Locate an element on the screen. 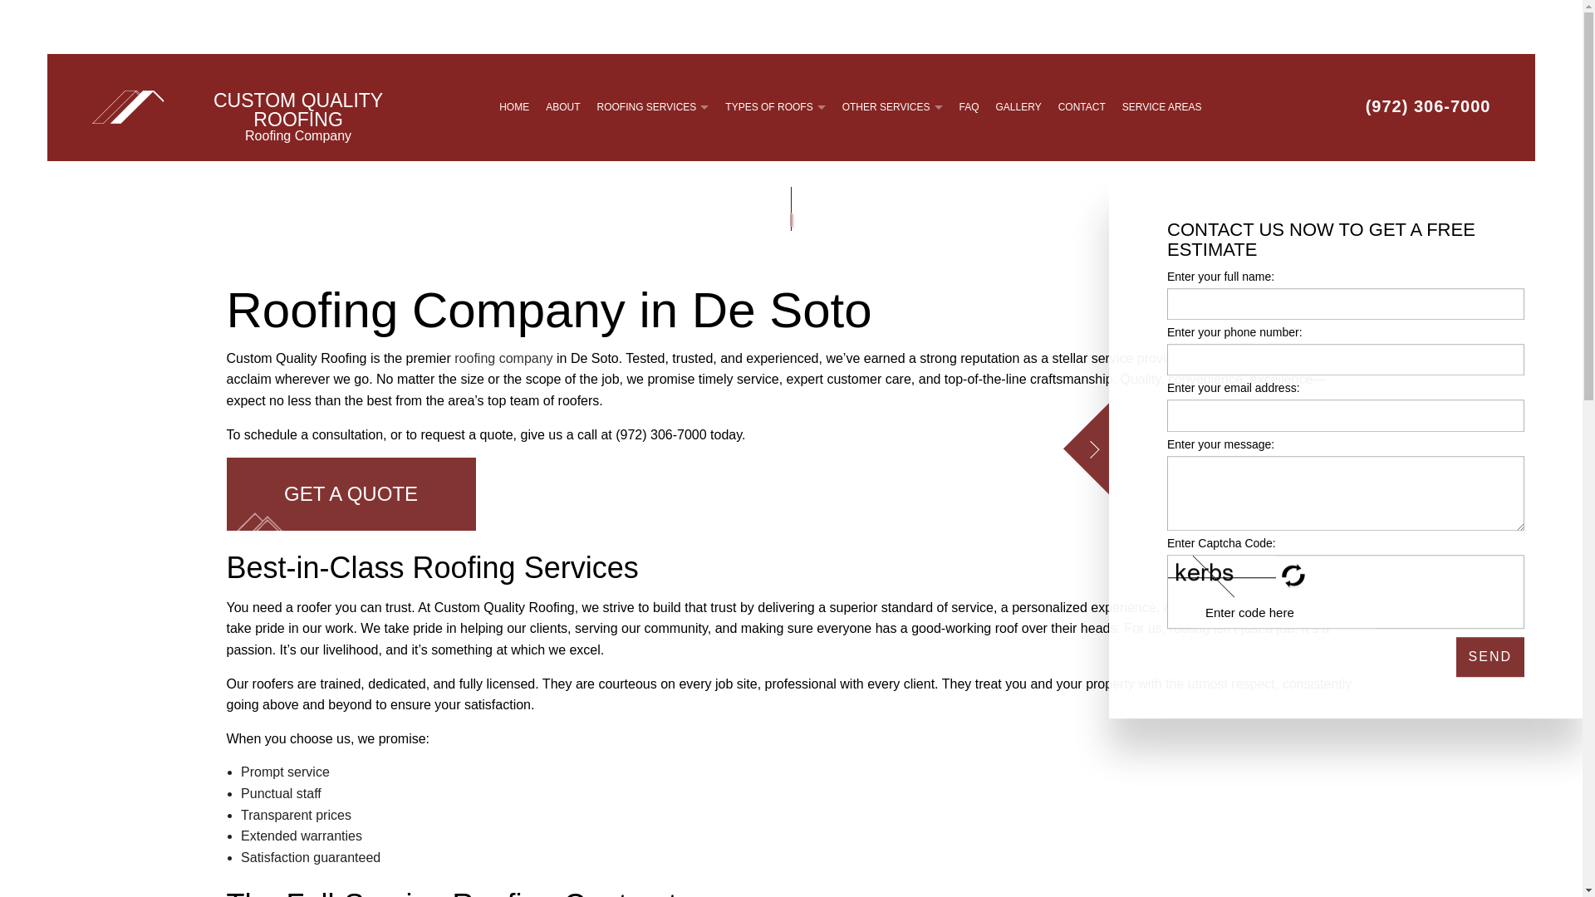 The width and height of the screenshot is (1595, 897). Email Address is located at coordinates (1346, 415).